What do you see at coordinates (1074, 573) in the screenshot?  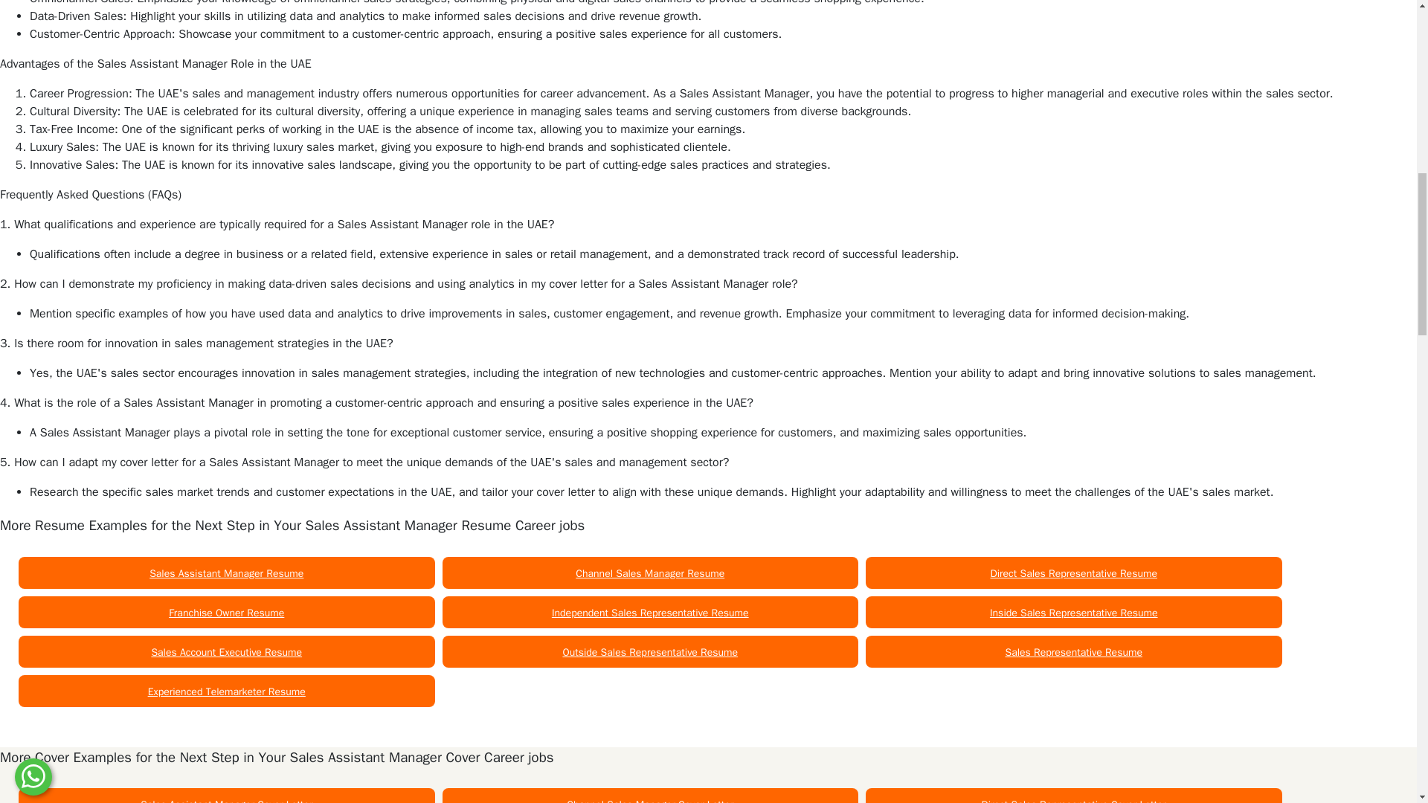 I see `Direct Sales Representative Resume` at bounding box center [1074, 573].